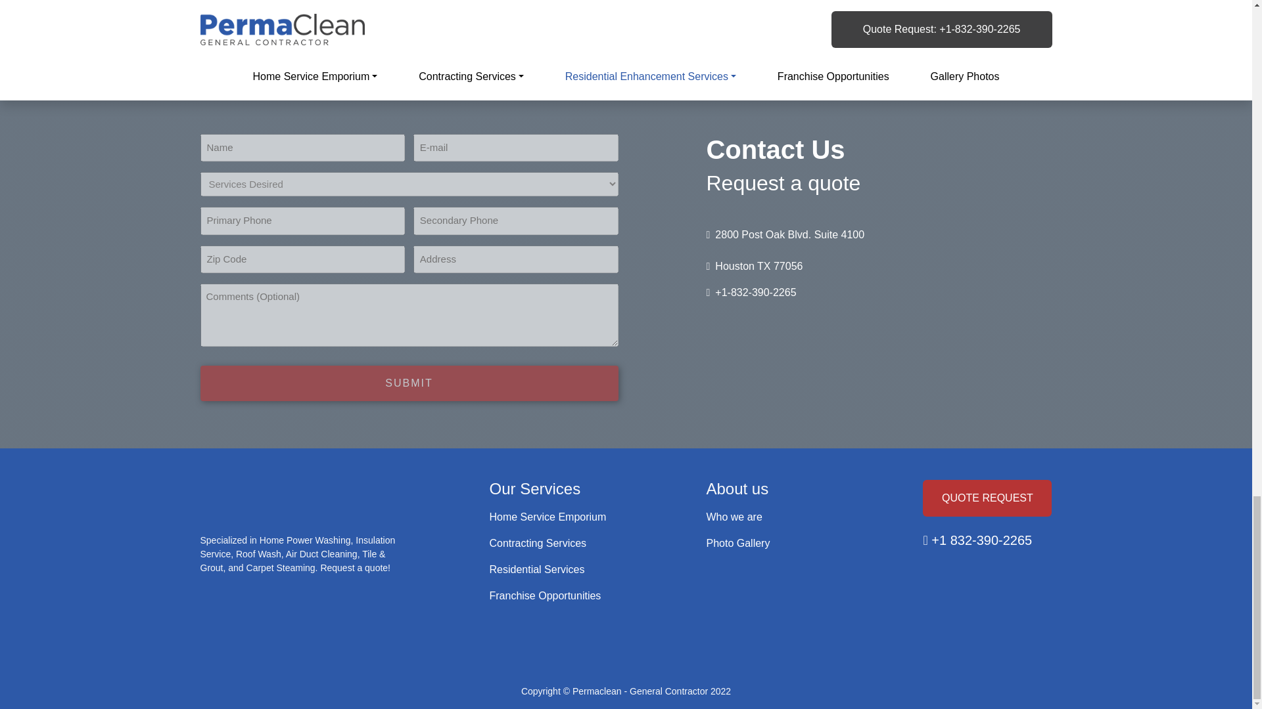 The image size is (1262, 709). Describe the element at coordinates (626, 21) in the screenshot. I see `REQUEST A FREE QUOTE` at that location.